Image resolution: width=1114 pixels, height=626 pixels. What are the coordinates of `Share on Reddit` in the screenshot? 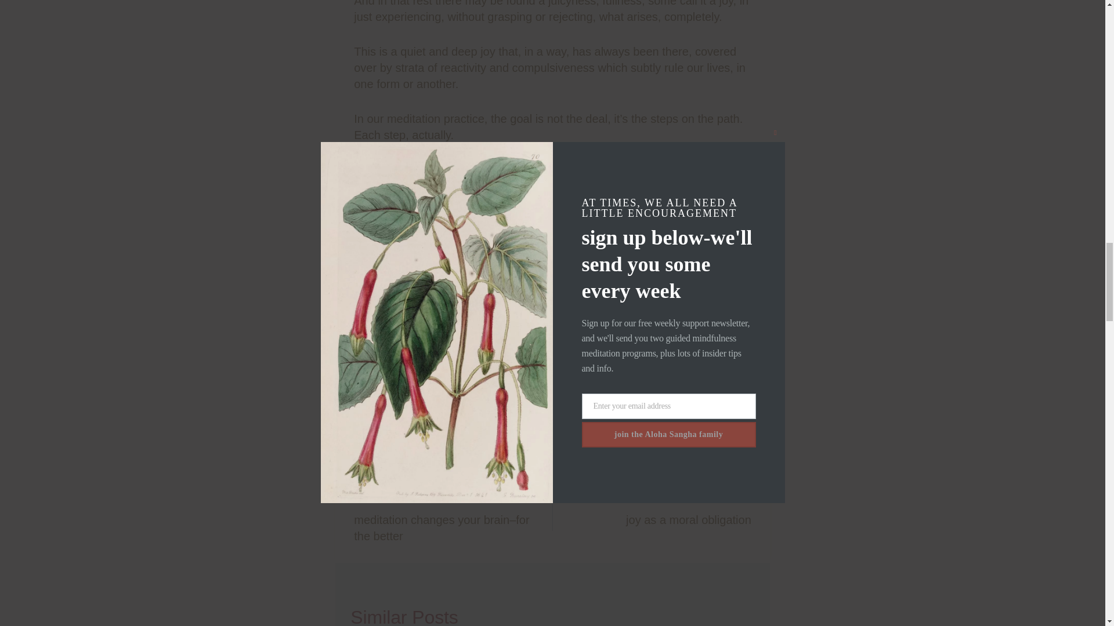 It's located at (581, 432).